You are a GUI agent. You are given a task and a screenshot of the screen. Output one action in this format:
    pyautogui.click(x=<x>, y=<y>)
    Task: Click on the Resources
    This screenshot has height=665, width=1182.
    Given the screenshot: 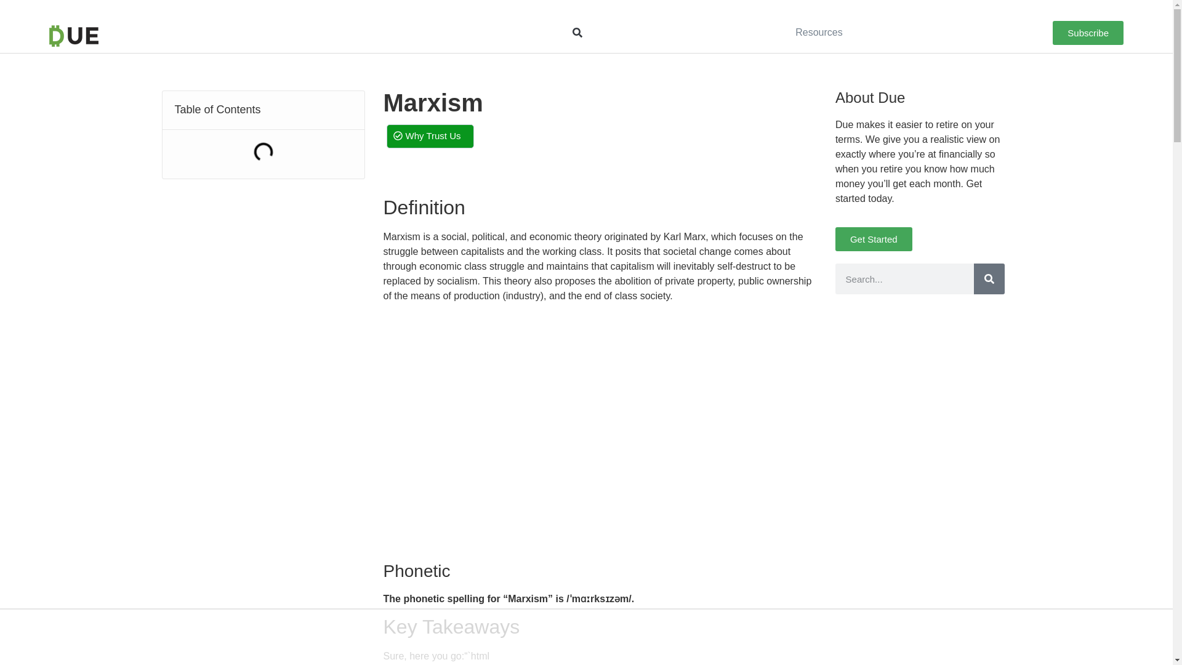 What is the action you would take?
    pyautogui.click(x=819, y=32)
    